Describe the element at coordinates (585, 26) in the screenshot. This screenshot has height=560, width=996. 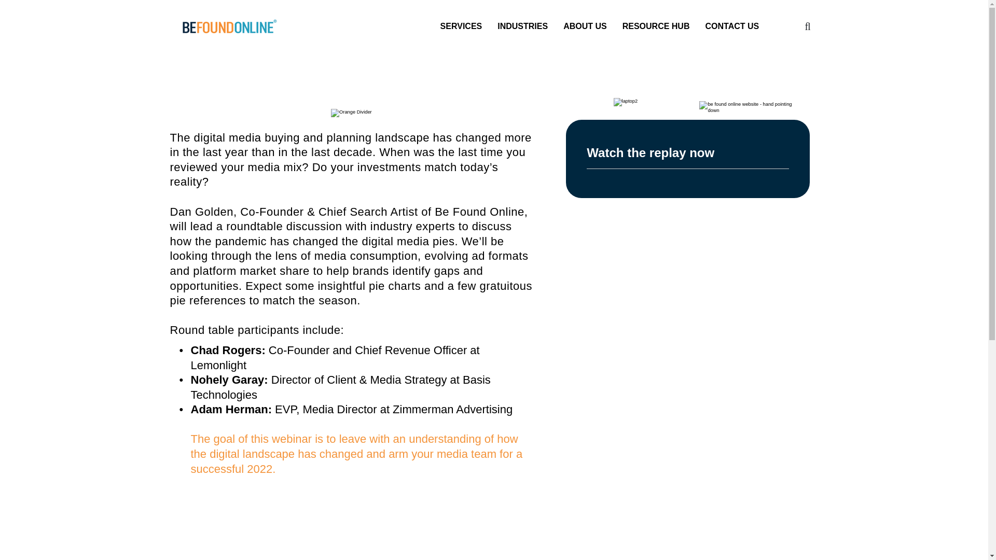
I see `ABOUT US` at that location.